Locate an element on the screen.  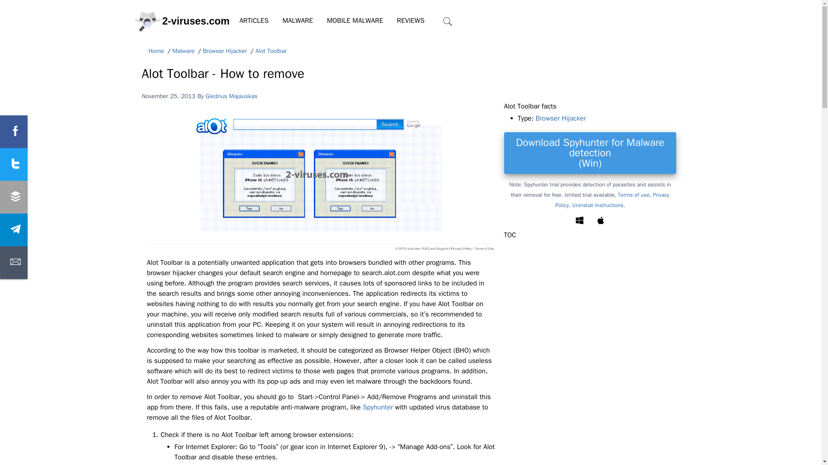
Terms of use is located at coordinates (633, 195).